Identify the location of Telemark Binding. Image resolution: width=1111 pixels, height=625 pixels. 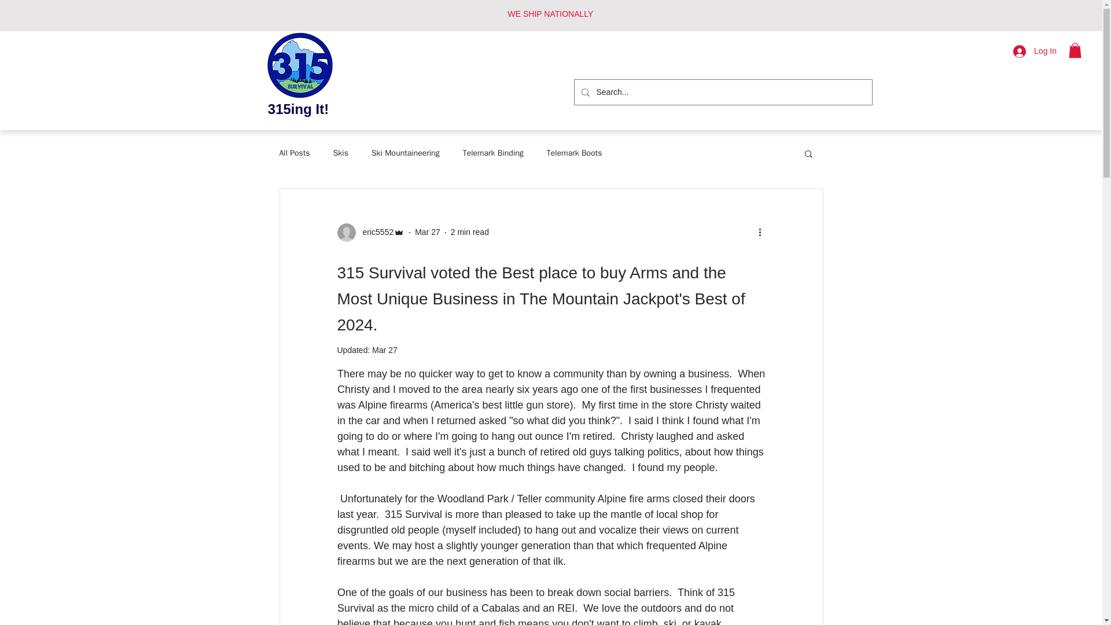
(493, 153).